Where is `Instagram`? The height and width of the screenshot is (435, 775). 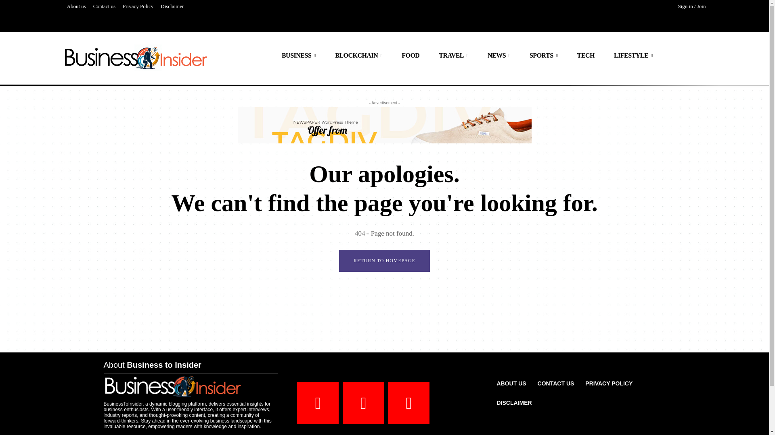 Instagram is located at coordinates (363, 403).